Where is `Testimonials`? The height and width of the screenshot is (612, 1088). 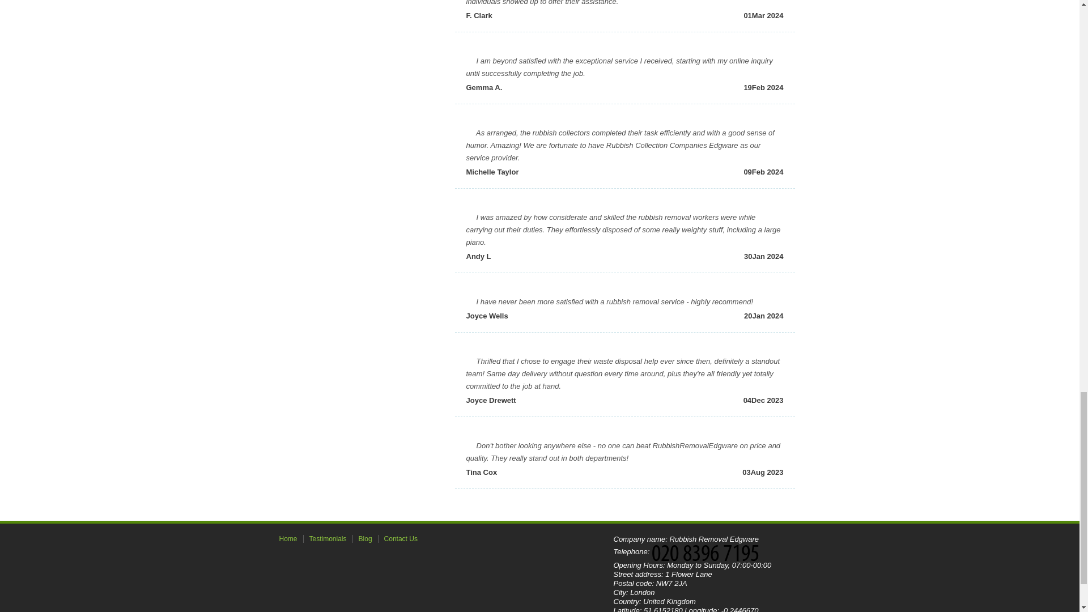 Testimonials is located at coordinates (328, 538).